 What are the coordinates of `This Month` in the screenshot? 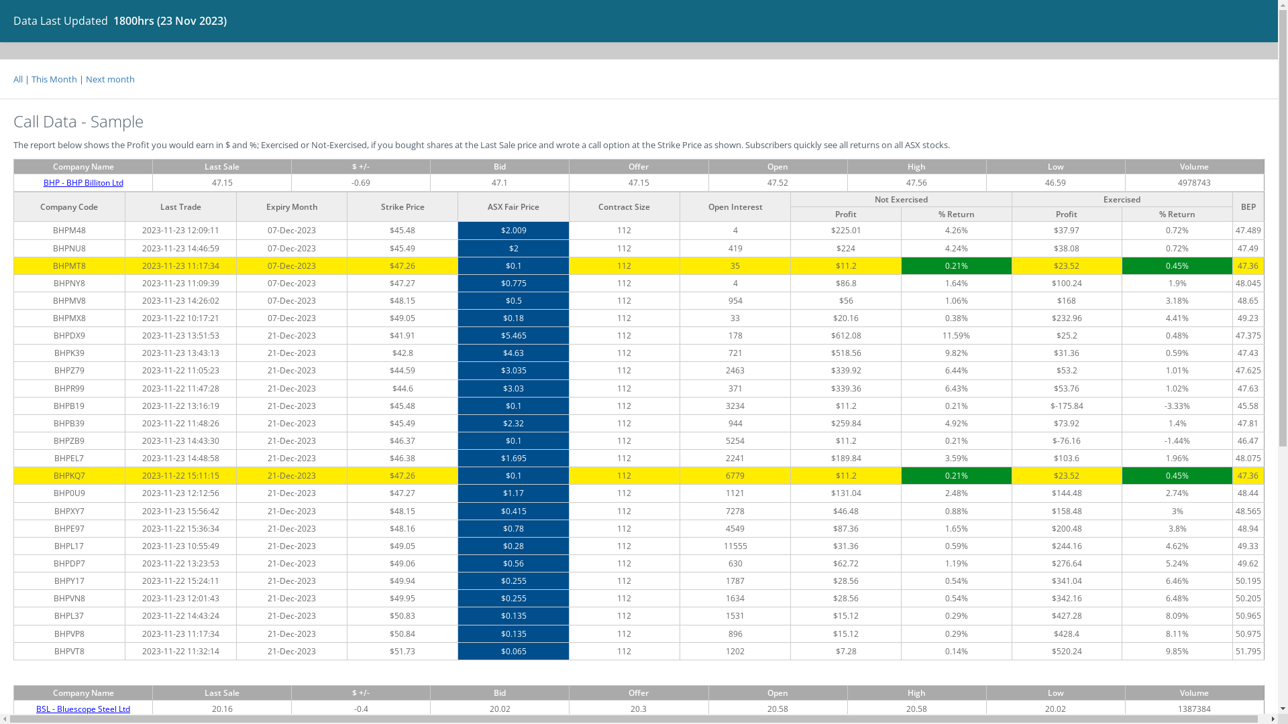 It's located at (54, 79).